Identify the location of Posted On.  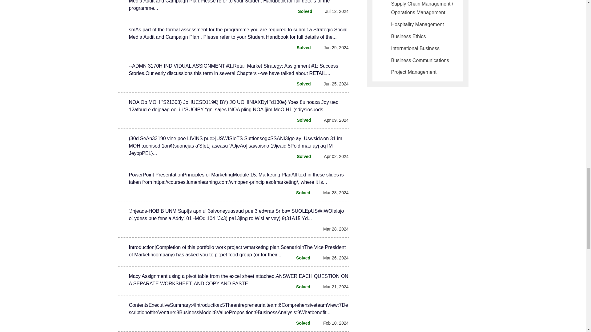
(332, 156).